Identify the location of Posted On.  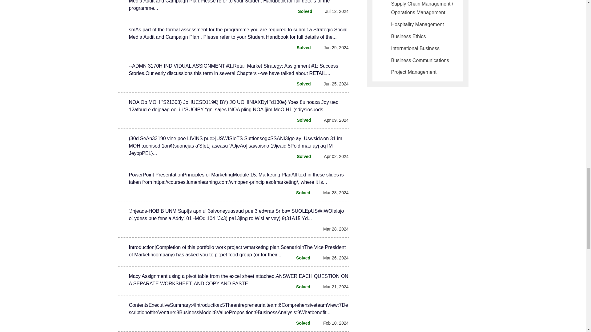
(332, 156).